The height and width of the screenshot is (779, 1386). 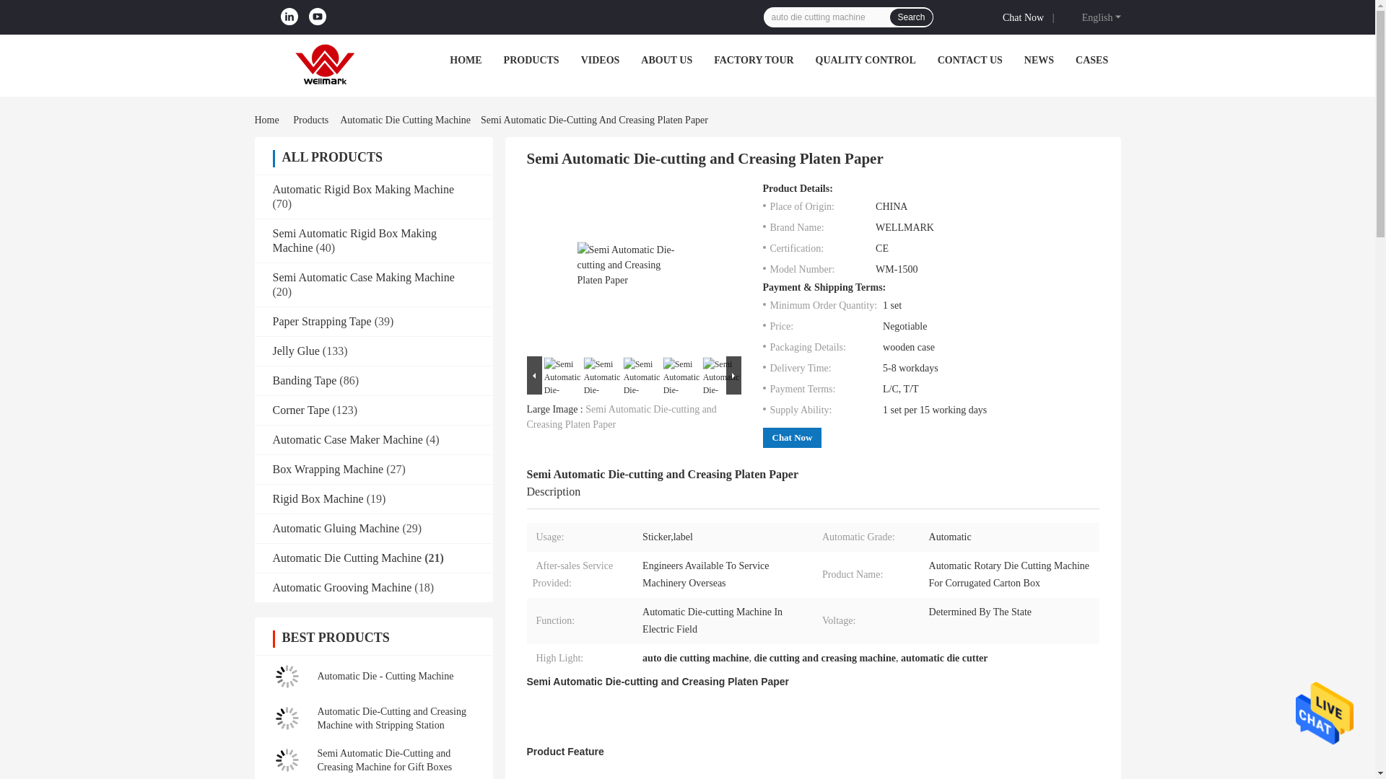 What do you see at coordinates (753, 59) in the screenshot?
I see `FACTORY TOUR` at bounding box center [753, 59].